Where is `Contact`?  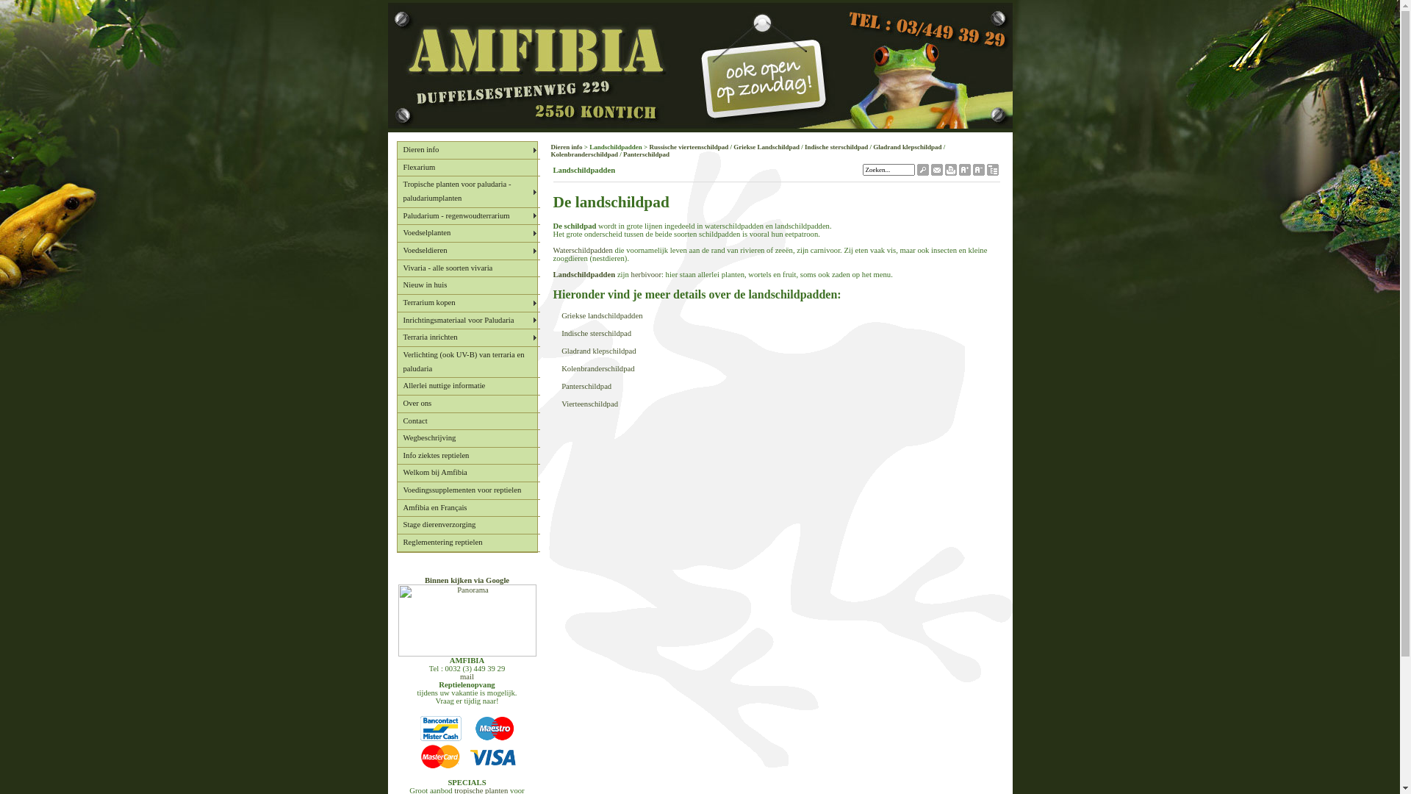 Contact is located at coordinates (468, 422).